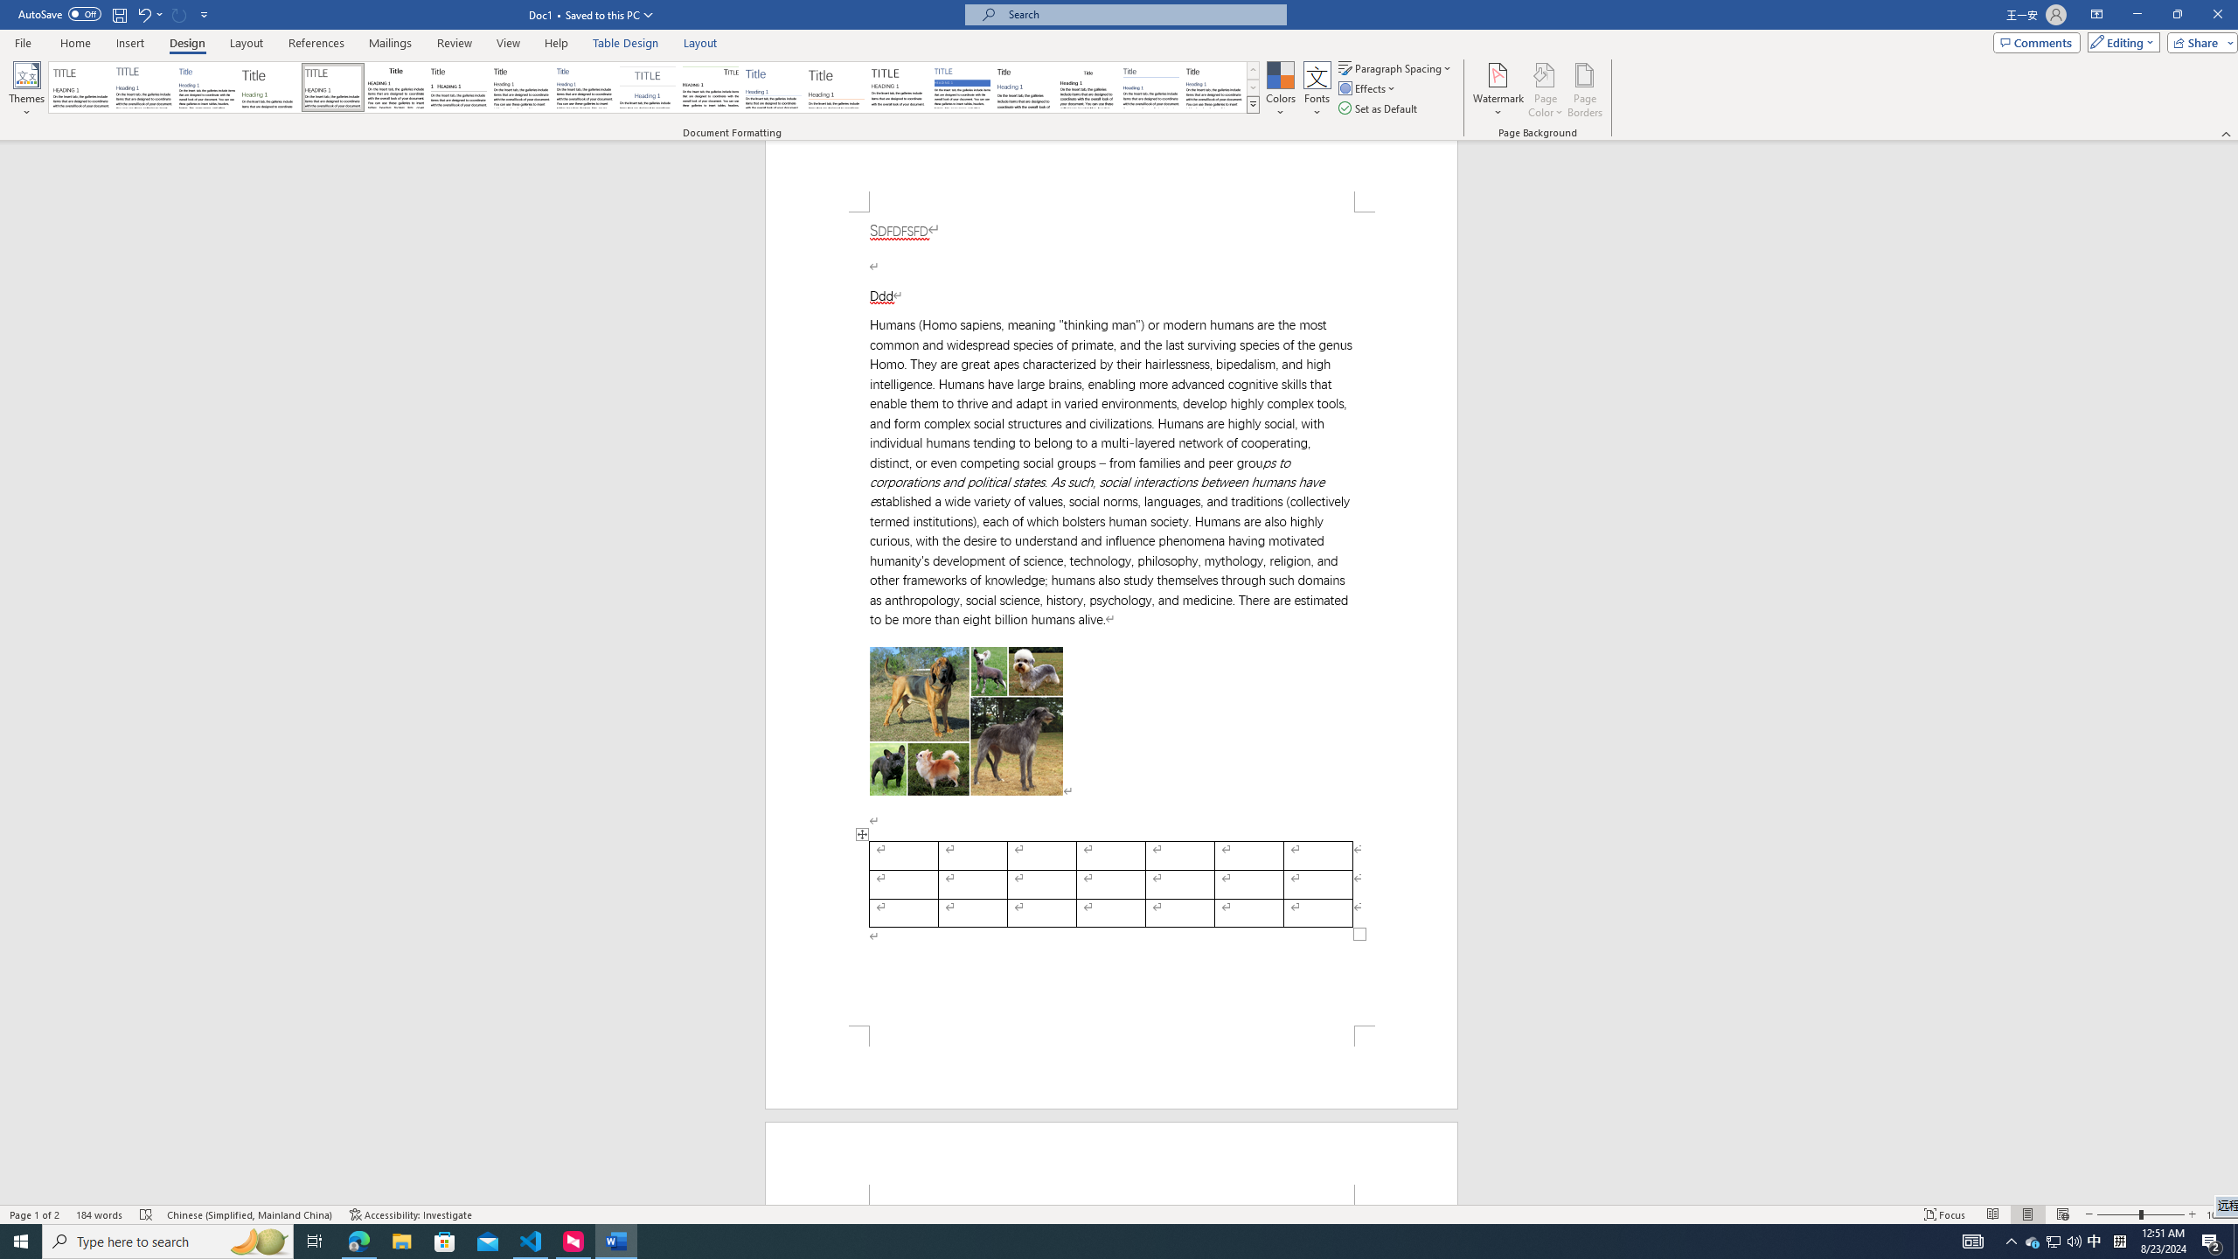 Image resolution: width=2238 pixels, height=1259 pixels. Describe the element at coordinates (10, 9) in the screenshot. I see `System` at that location.